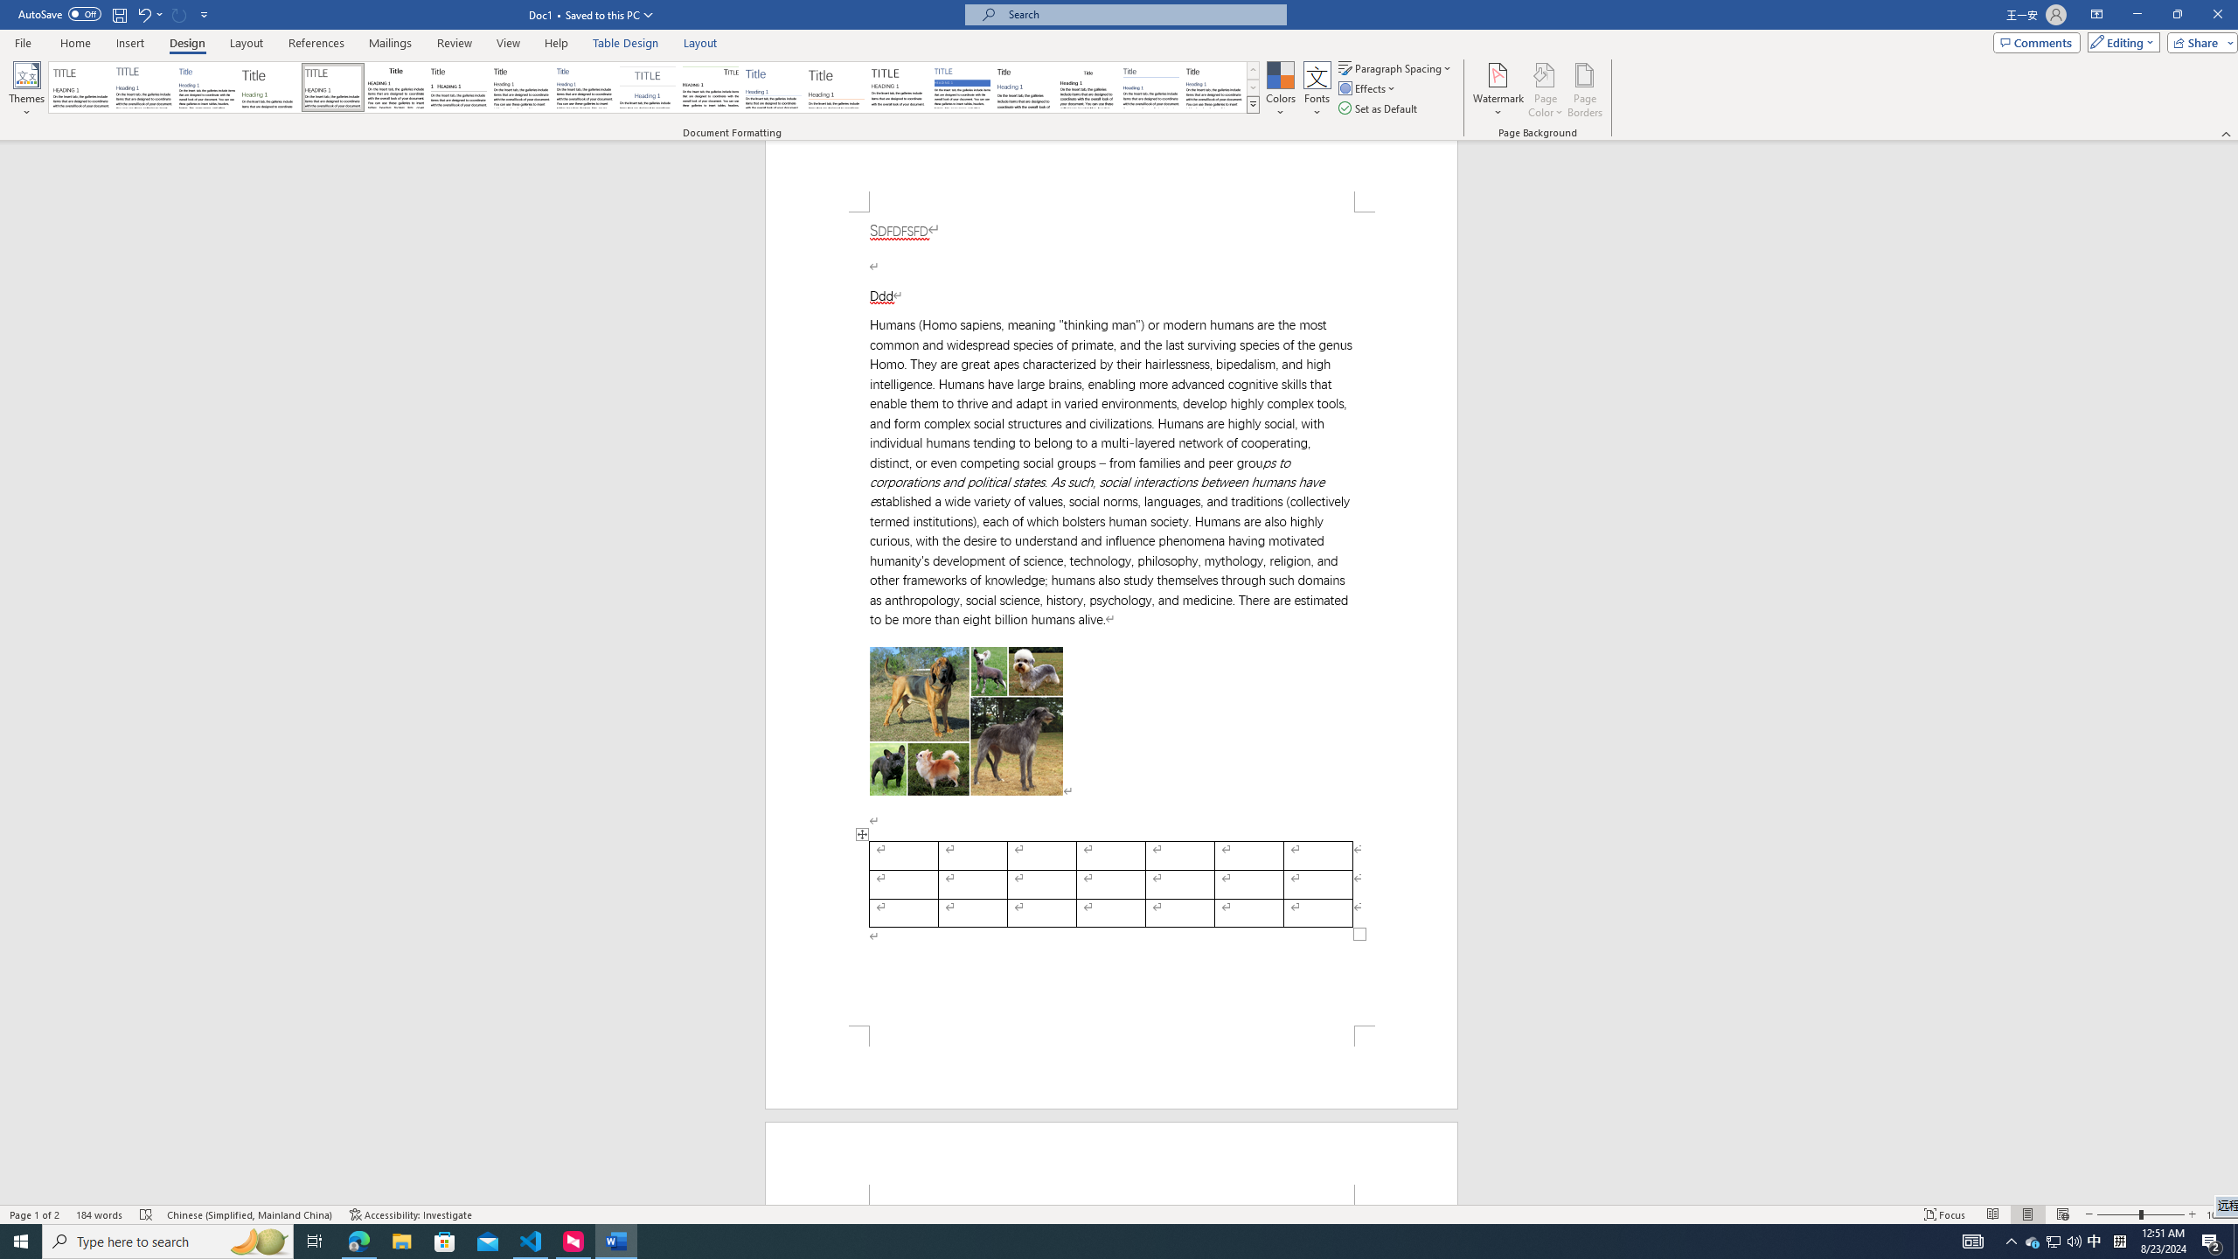 Image resolution: width=2238 pixels, height=1259 pixels. Describe the element at coordinates (10, 9) in the screenshot. I see `System` at that location.